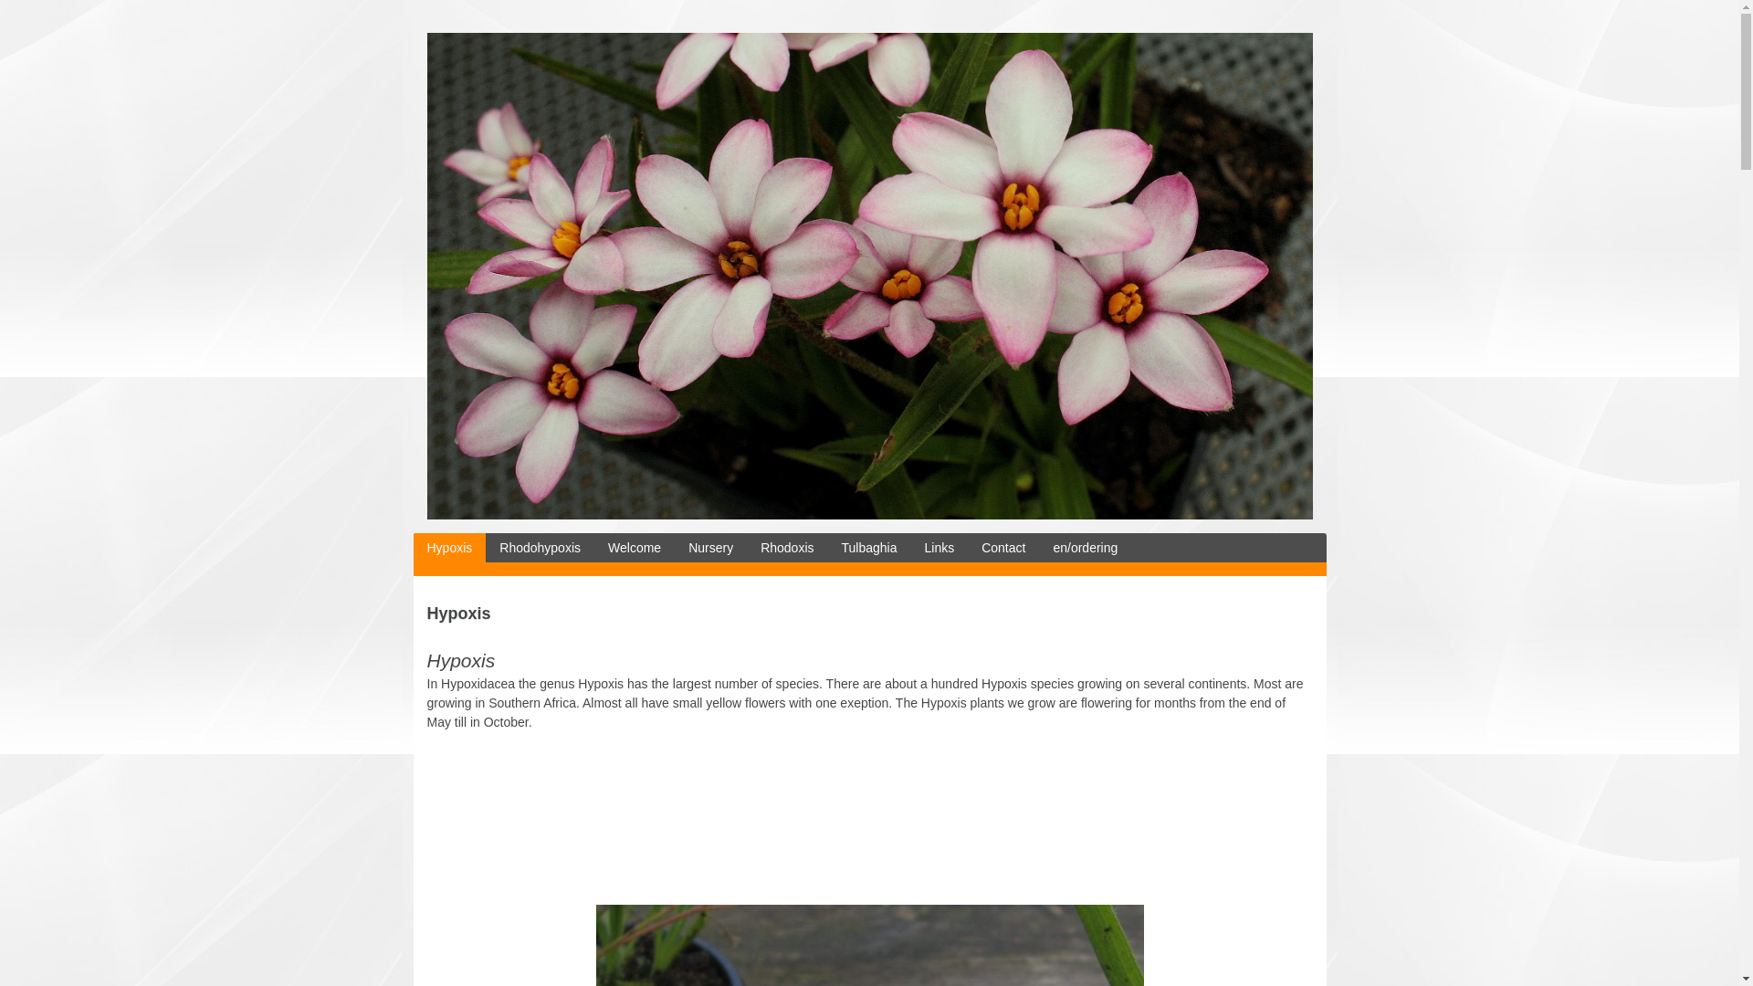  Describe the element at coordinates (870, 515) in the screenshot. I see `Kwekerij Jaap Duijs` at that location.